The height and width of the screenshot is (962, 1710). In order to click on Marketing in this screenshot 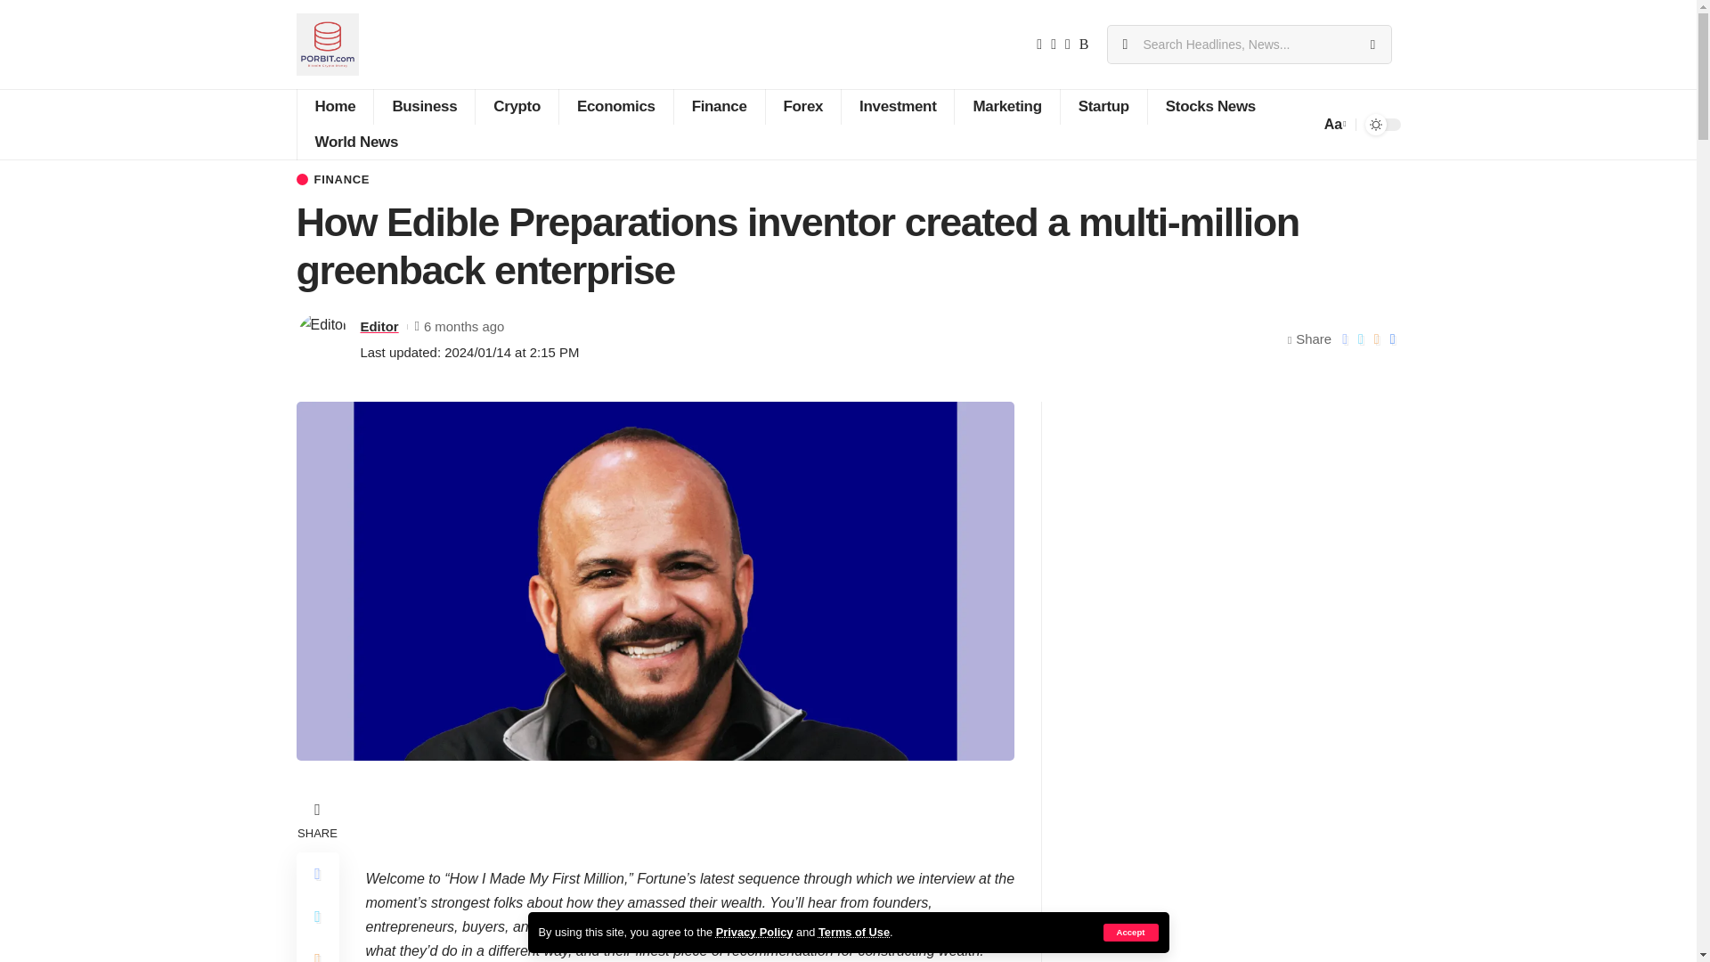, I will do `click(1006, 107)`.